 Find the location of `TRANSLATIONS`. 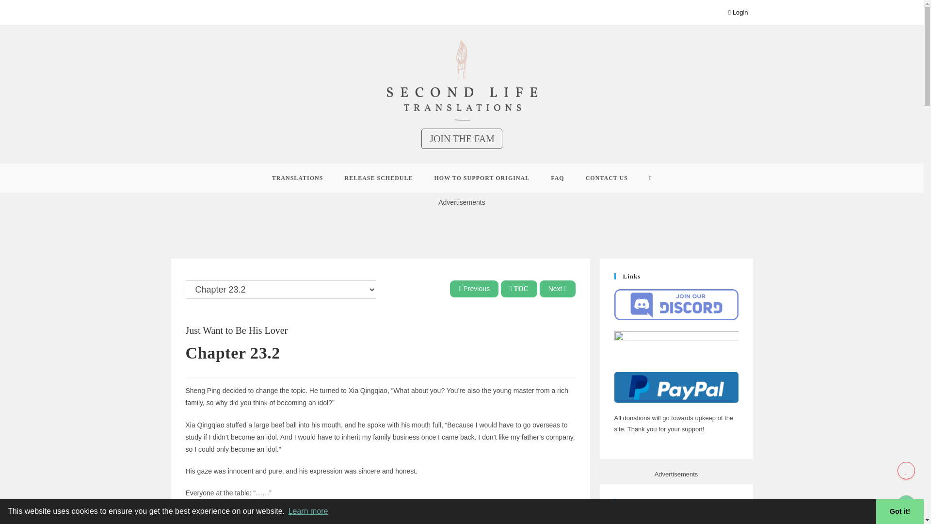

TRANSLATIONS is located at coordinates (298, 178).